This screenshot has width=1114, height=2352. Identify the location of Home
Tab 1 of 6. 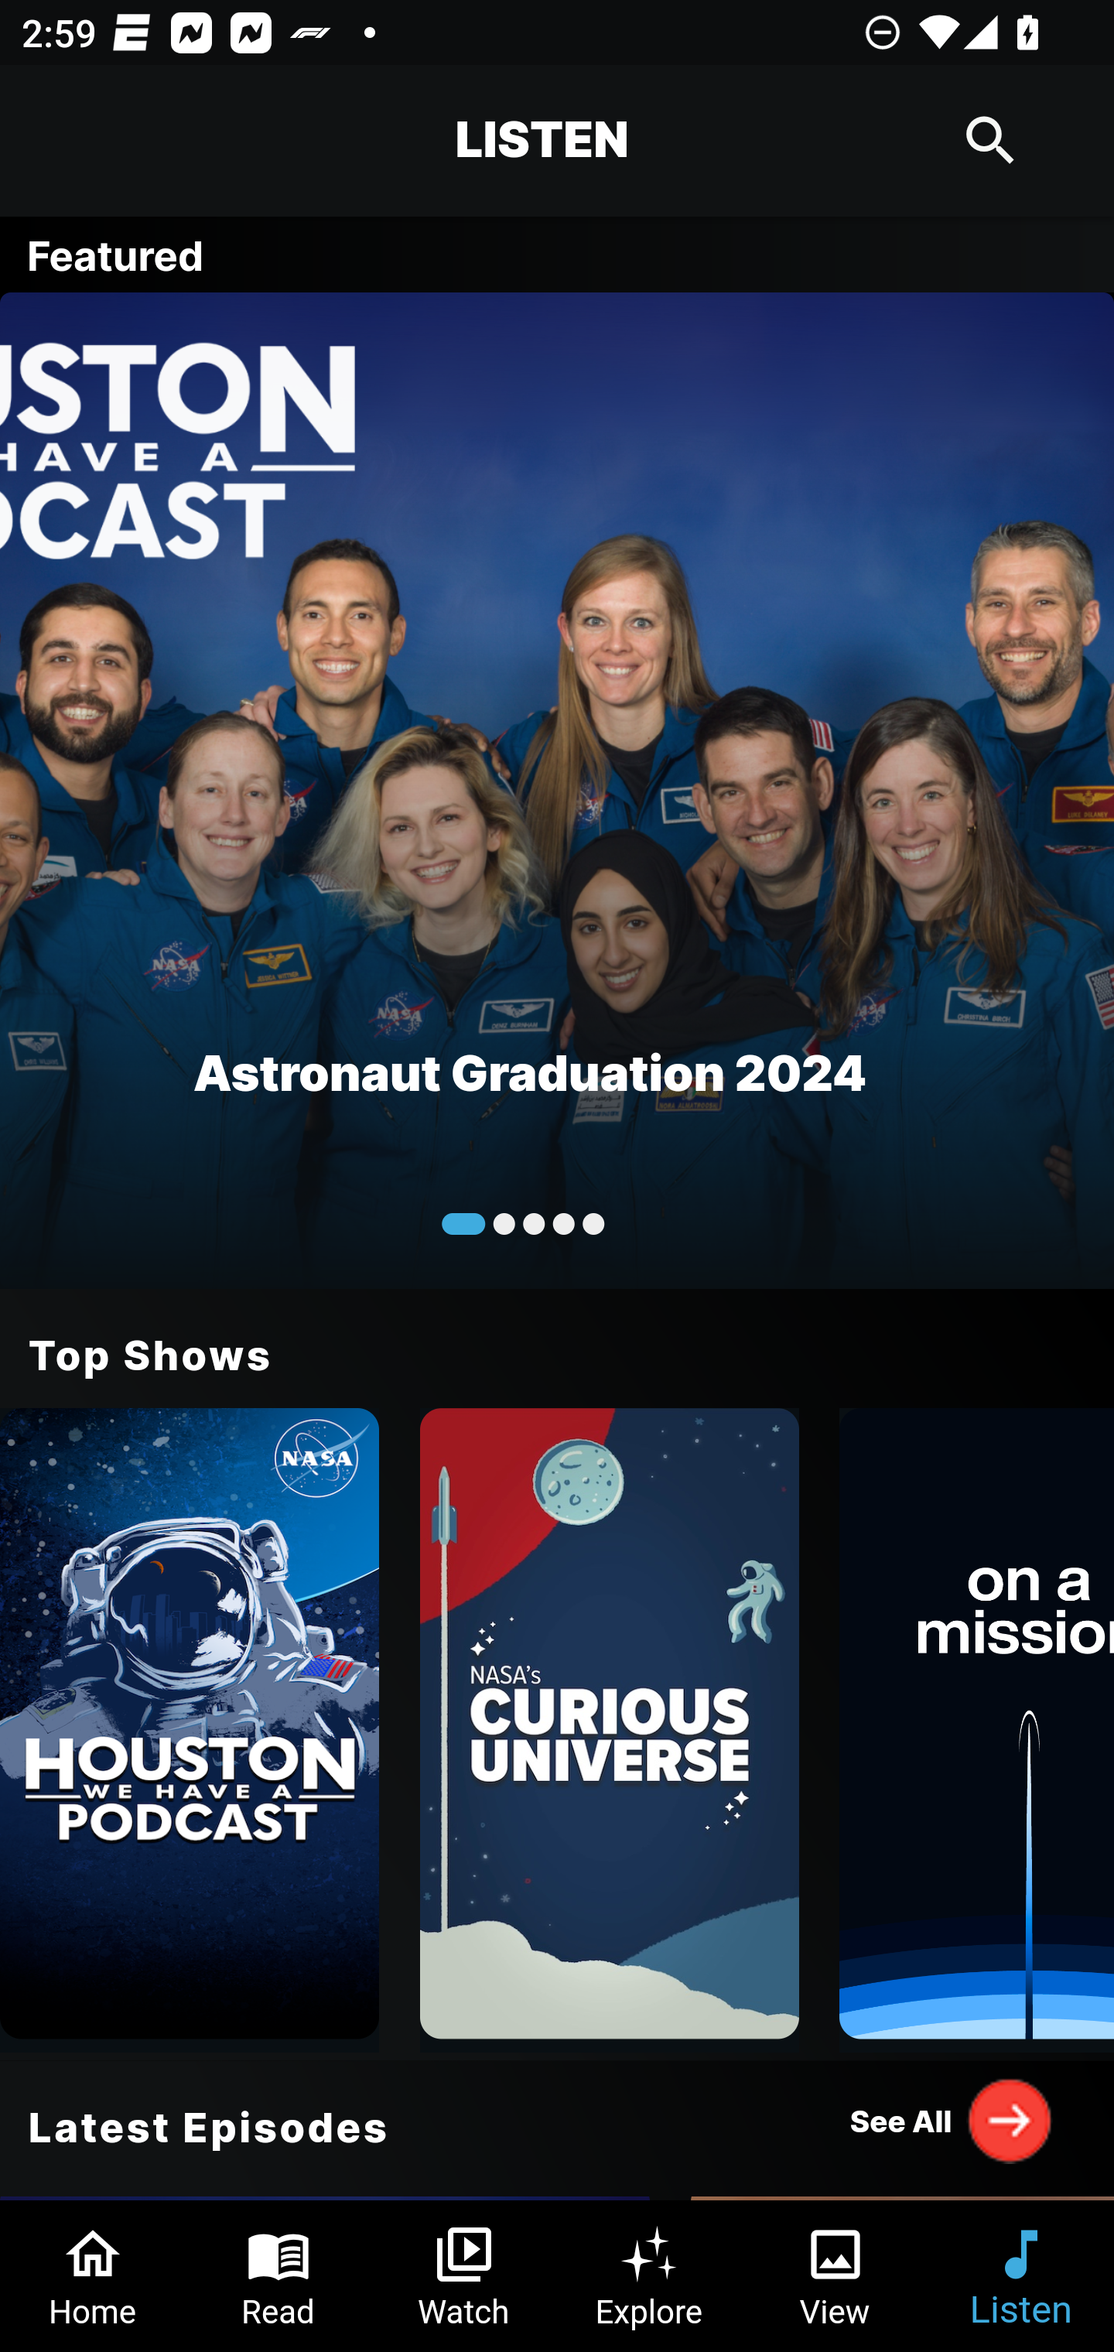
(93, 2276).